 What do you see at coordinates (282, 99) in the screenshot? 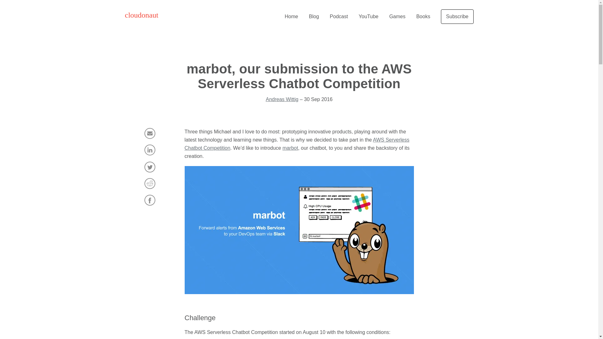
I see `Andreas Wittig` at bounding box center [282, 99].